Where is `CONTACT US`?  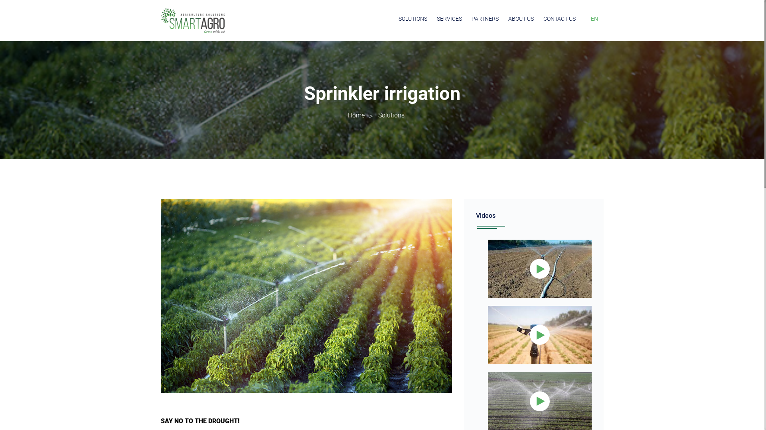
CONTACT US is located at coordinates (559, 19).